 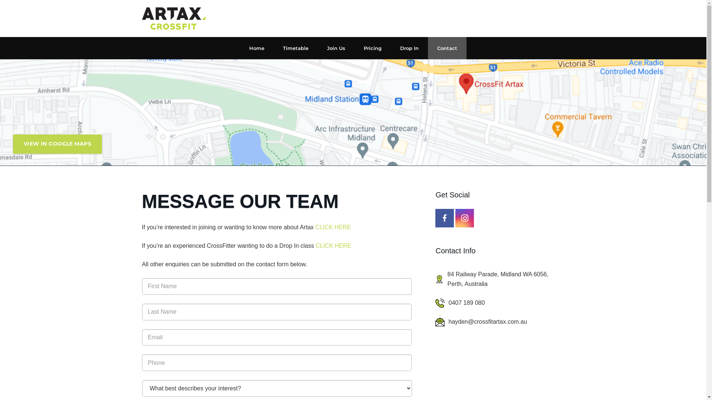 I want to click on 0407 189 080, so click(x=507, y=303).